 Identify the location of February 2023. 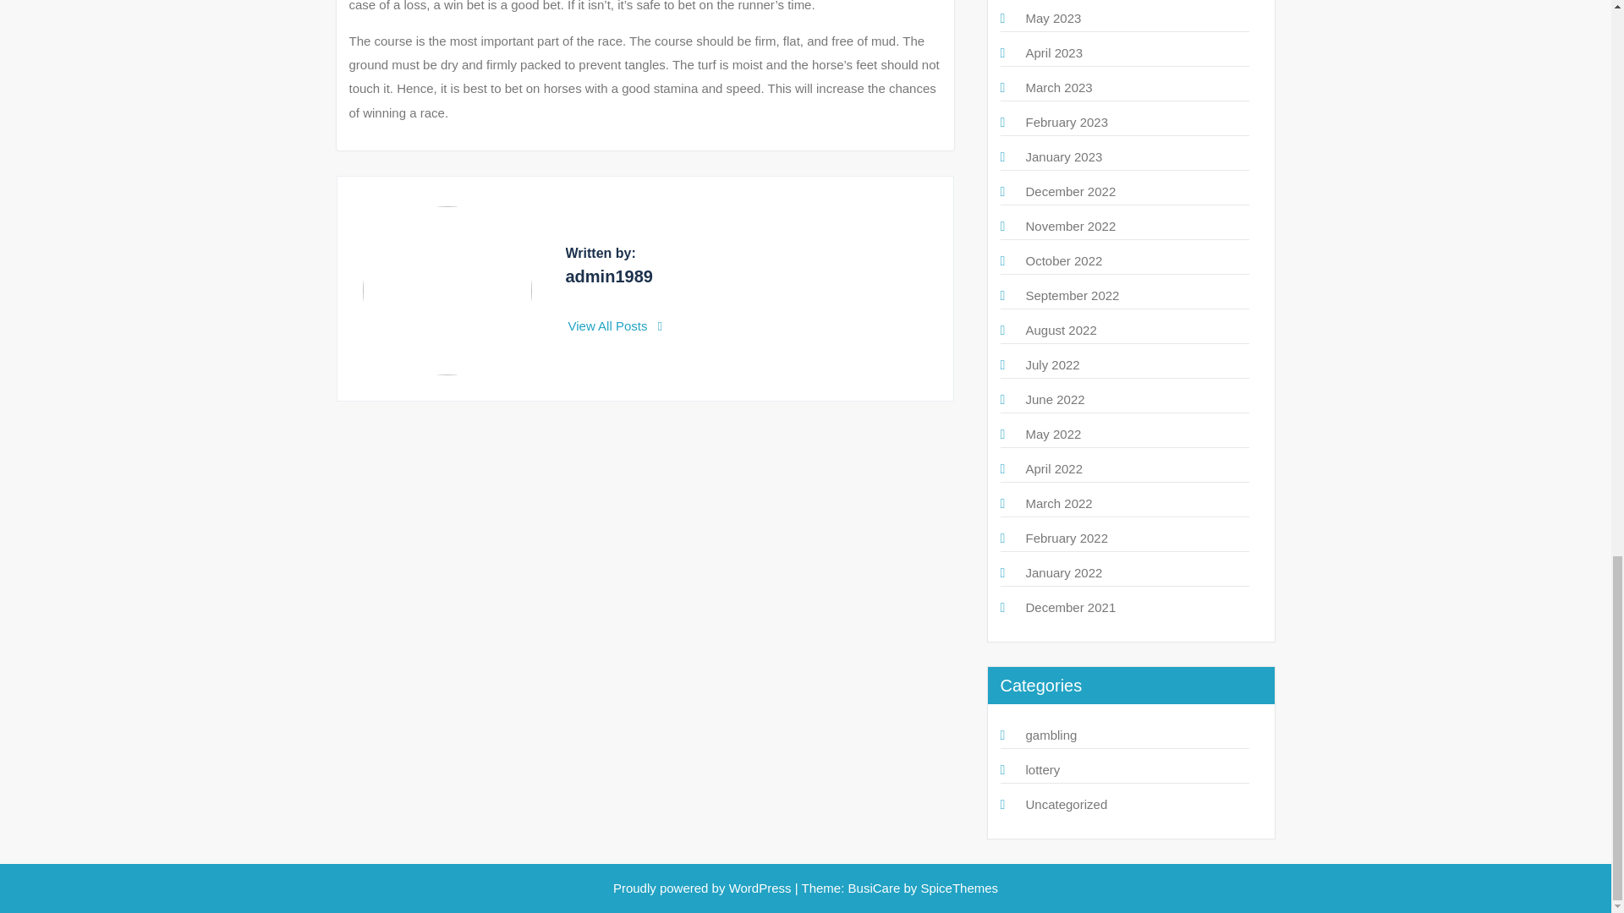
(1066, 122).